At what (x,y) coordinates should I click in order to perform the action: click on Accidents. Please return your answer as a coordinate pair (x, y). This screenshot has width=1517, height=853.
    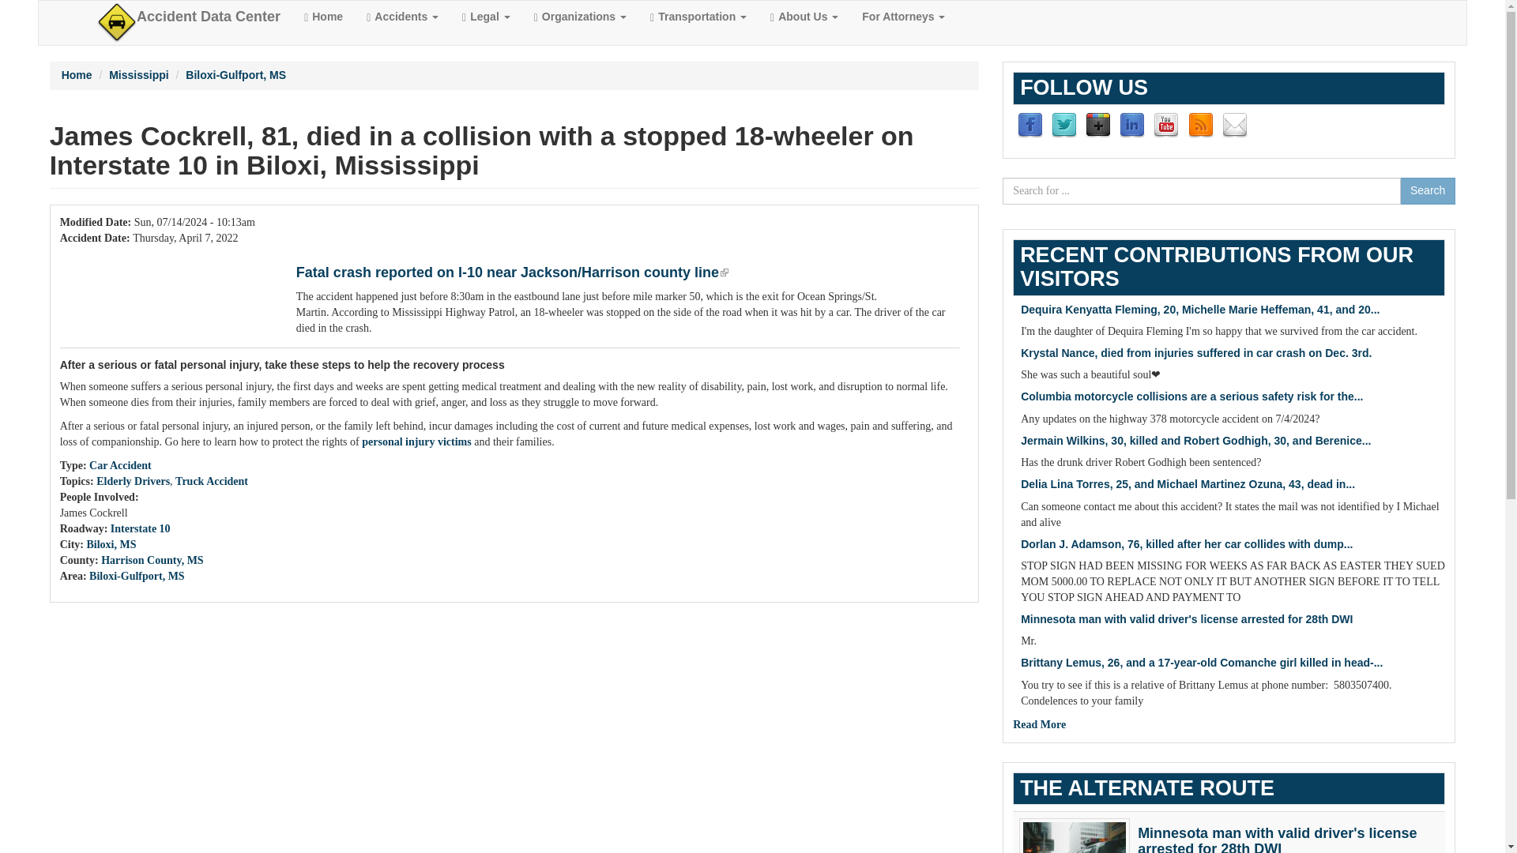
    Looking at the image, I should click on (403, 17).